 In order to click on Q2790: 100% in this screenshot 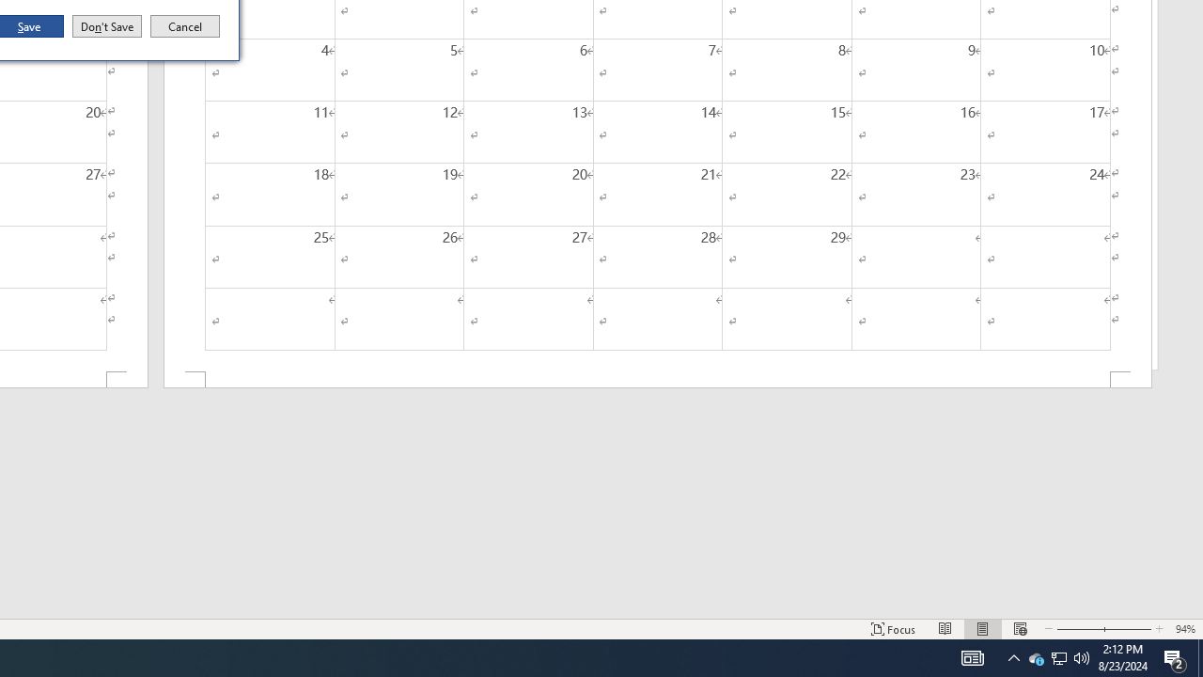, I will do `click(1082, 658)`.